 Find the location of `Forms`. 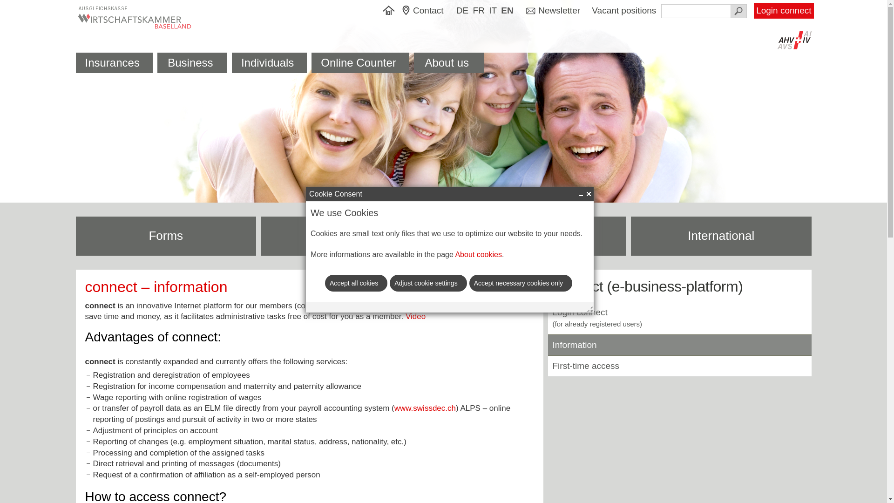

Forms is located at coordinates (166, 236).